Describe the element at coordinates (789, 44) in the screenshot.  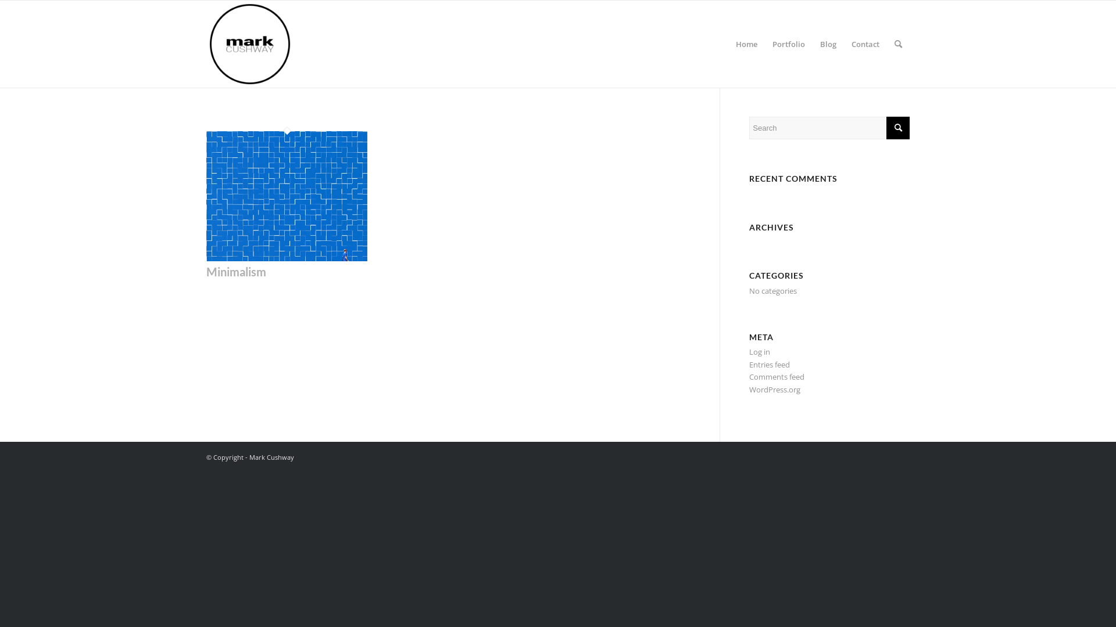
I see `Portfolio` at that location.